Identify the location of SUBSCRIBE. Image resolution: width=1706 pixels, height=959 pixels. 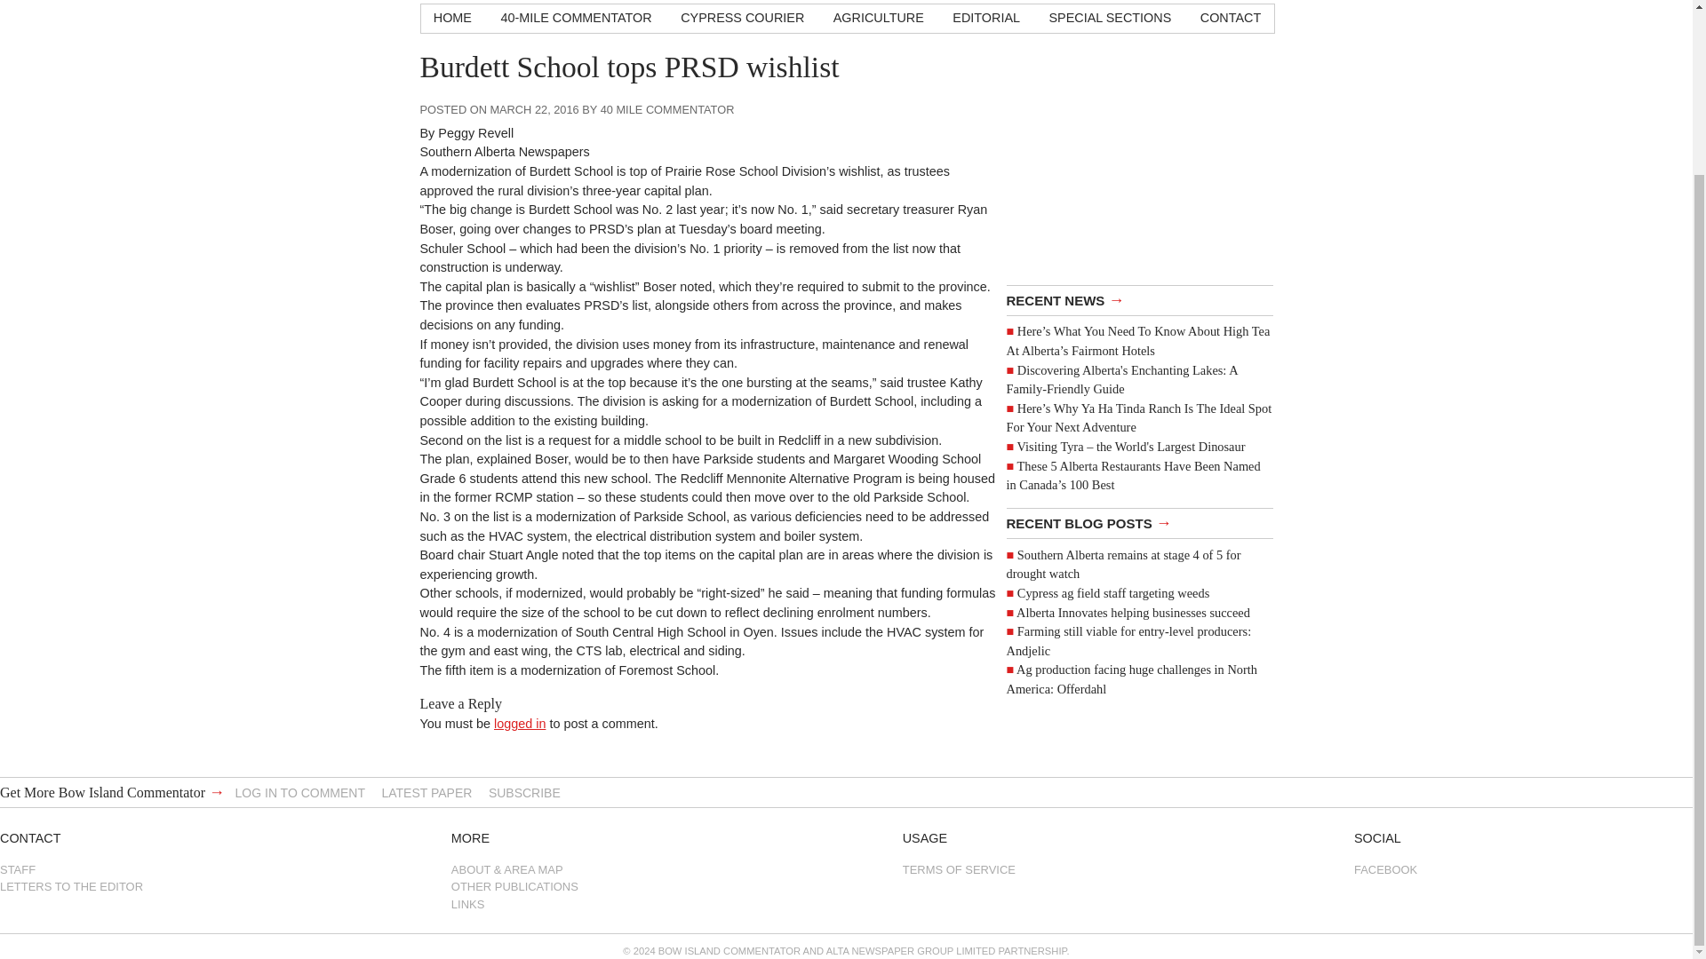
(524, 792).